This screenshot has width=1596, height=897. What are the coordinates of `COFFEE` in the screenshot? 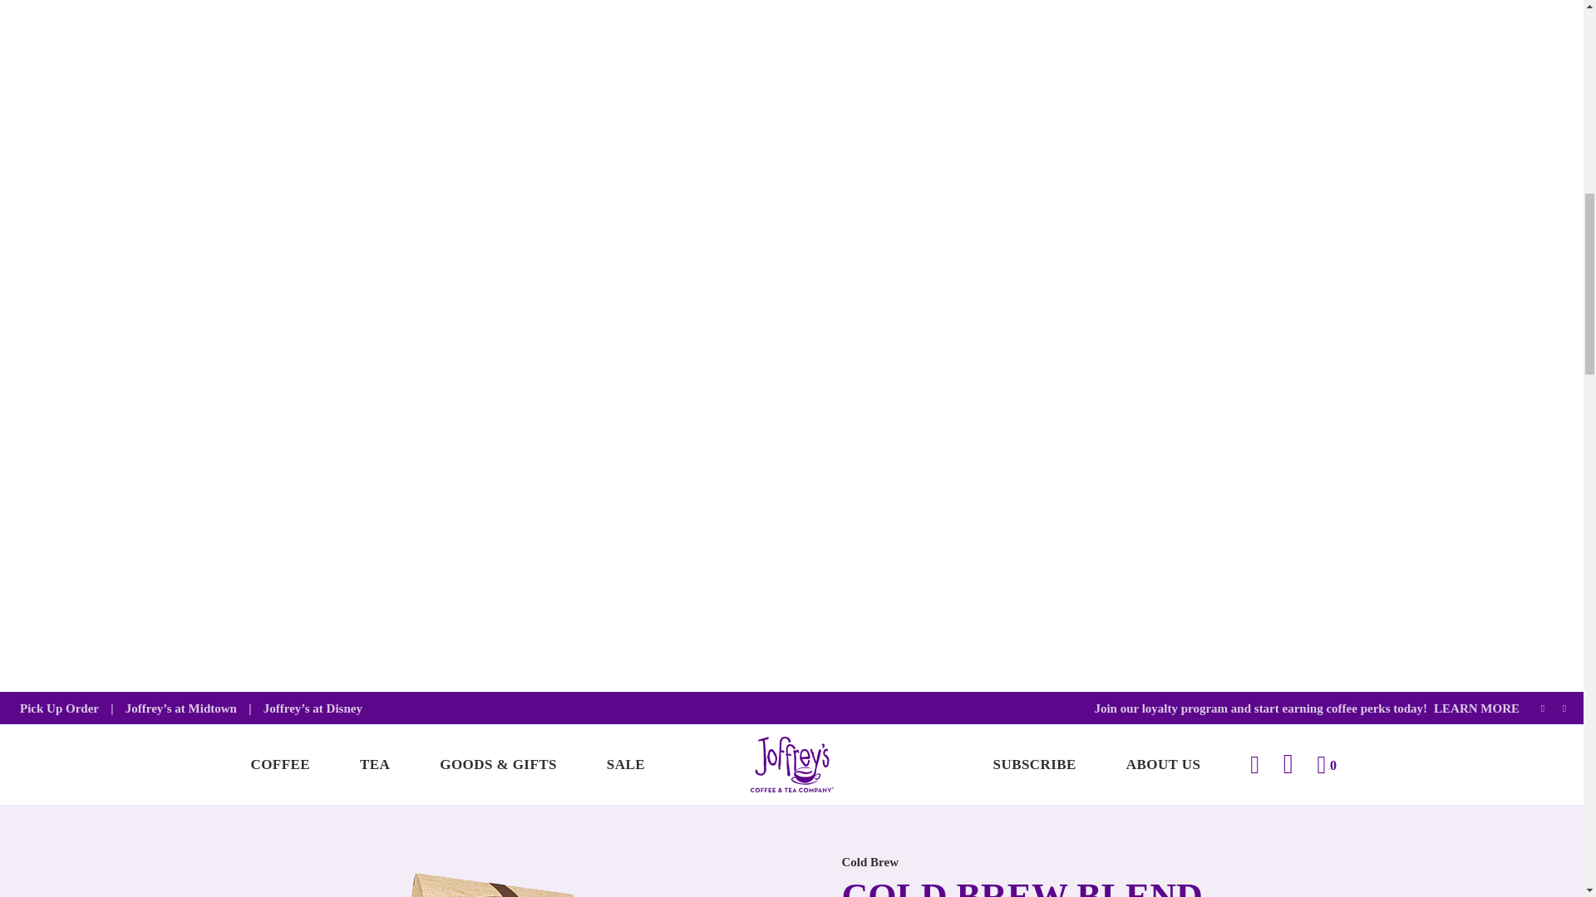 It's located at (281, 764).